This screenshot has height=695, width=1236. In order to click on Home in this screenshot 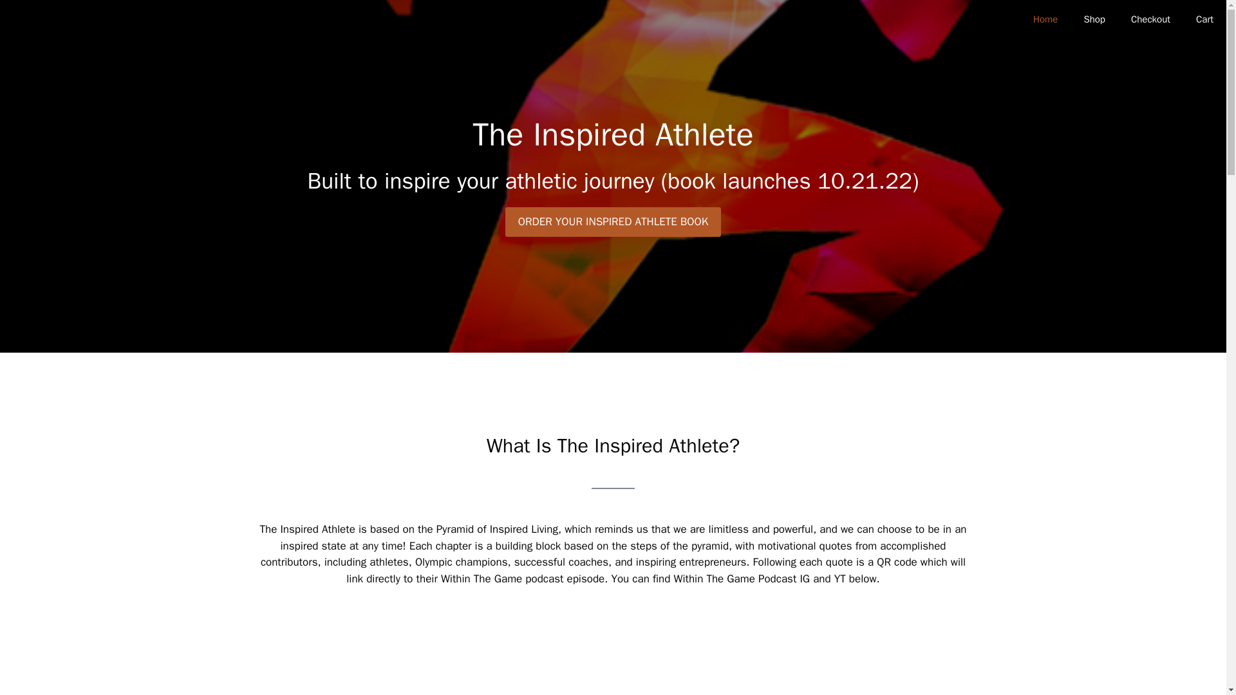, I will do `click(1045, 19)`.